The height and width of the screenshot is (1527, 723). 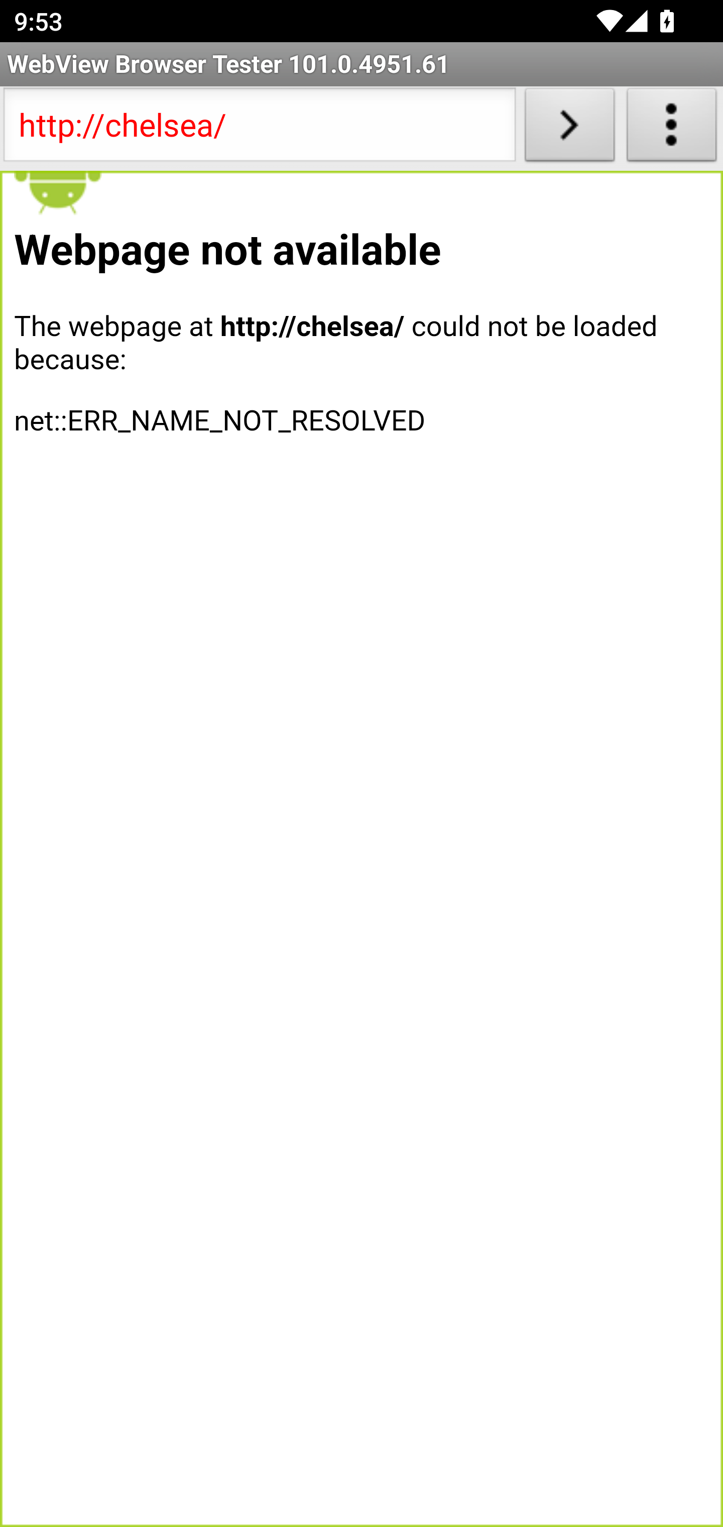 I want to click on About WebView, so click(x=672, y=129).